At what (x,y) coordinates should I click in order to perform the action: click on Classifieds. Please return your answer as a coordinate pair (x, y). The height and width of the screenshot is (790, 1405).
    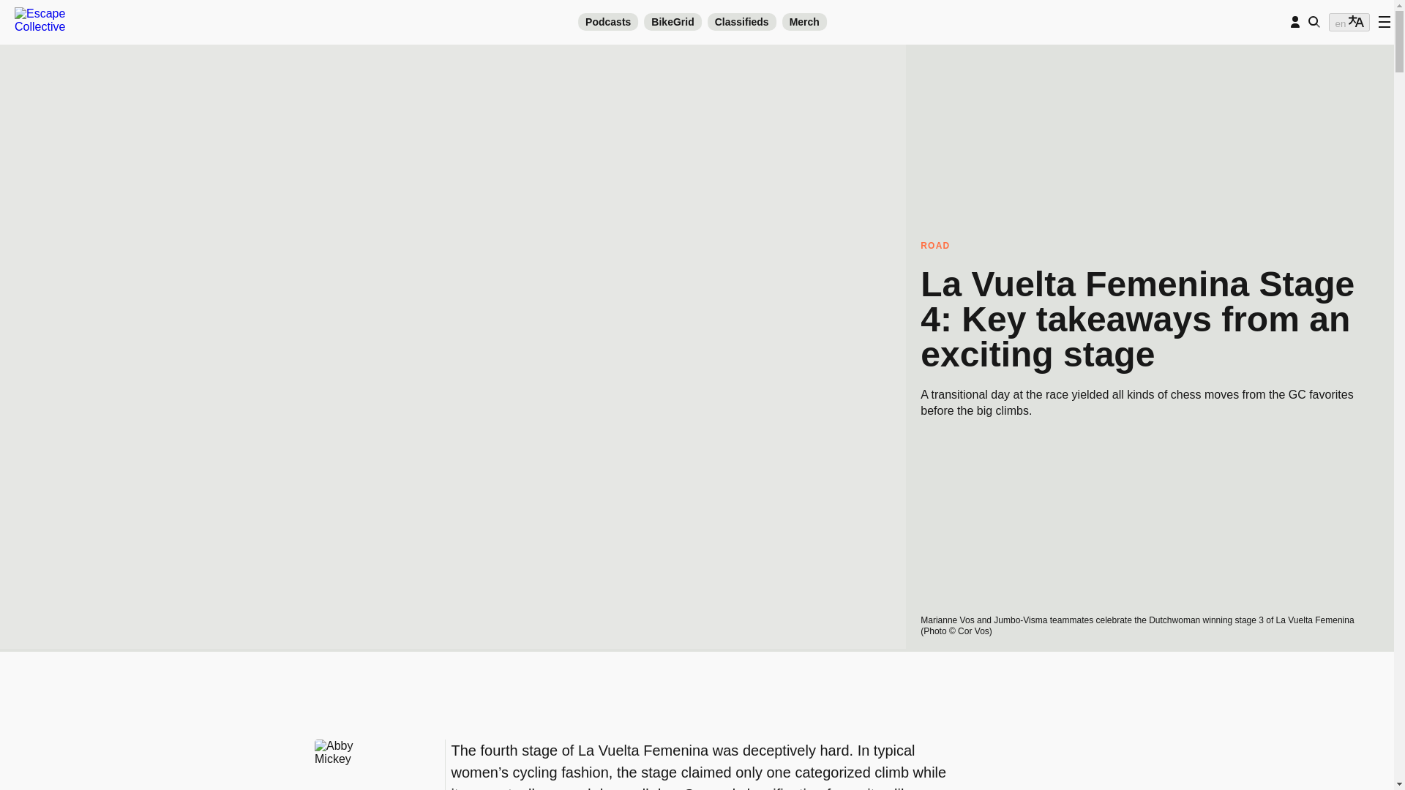
    Looking at the image, I should click on (742, 22).